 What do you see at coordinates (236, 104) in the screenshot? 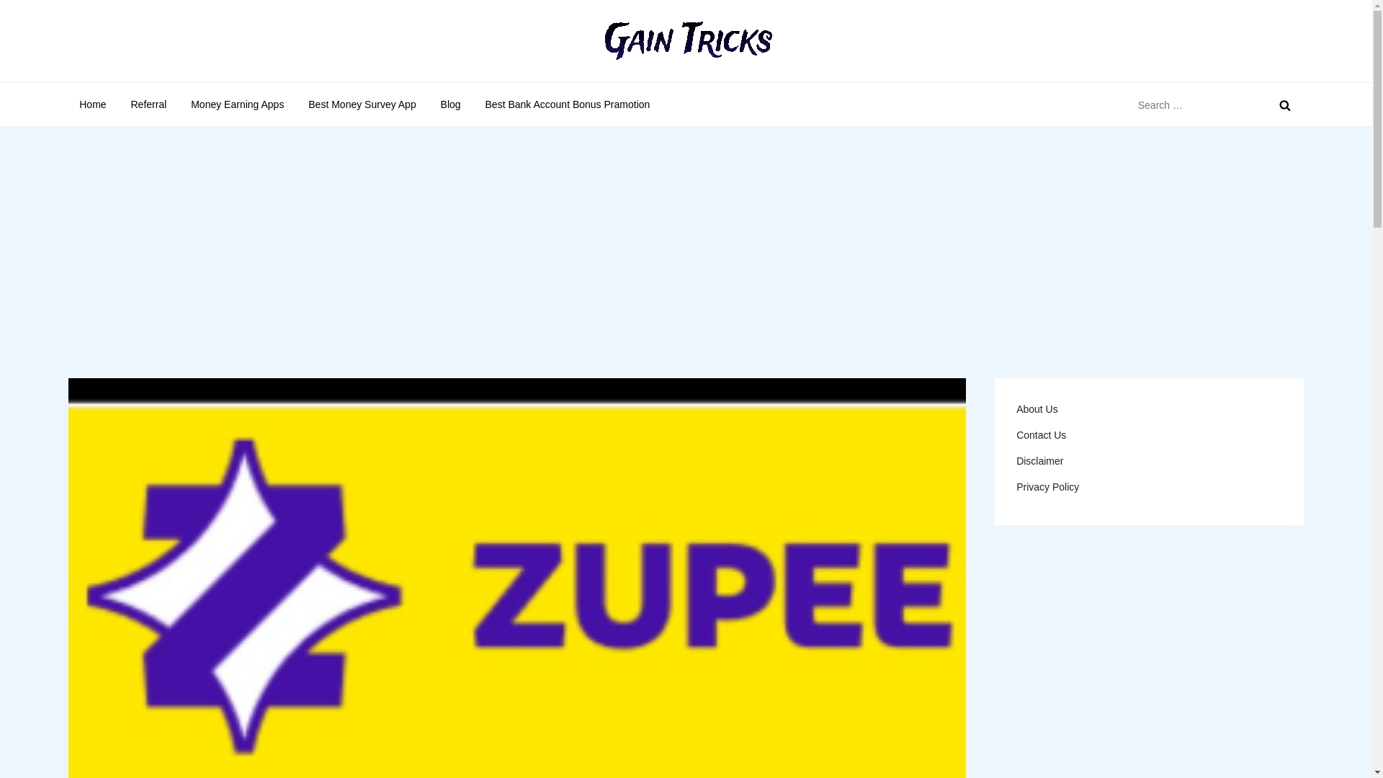
I see `Money Earning Apps` at bounding box center [236, 104].